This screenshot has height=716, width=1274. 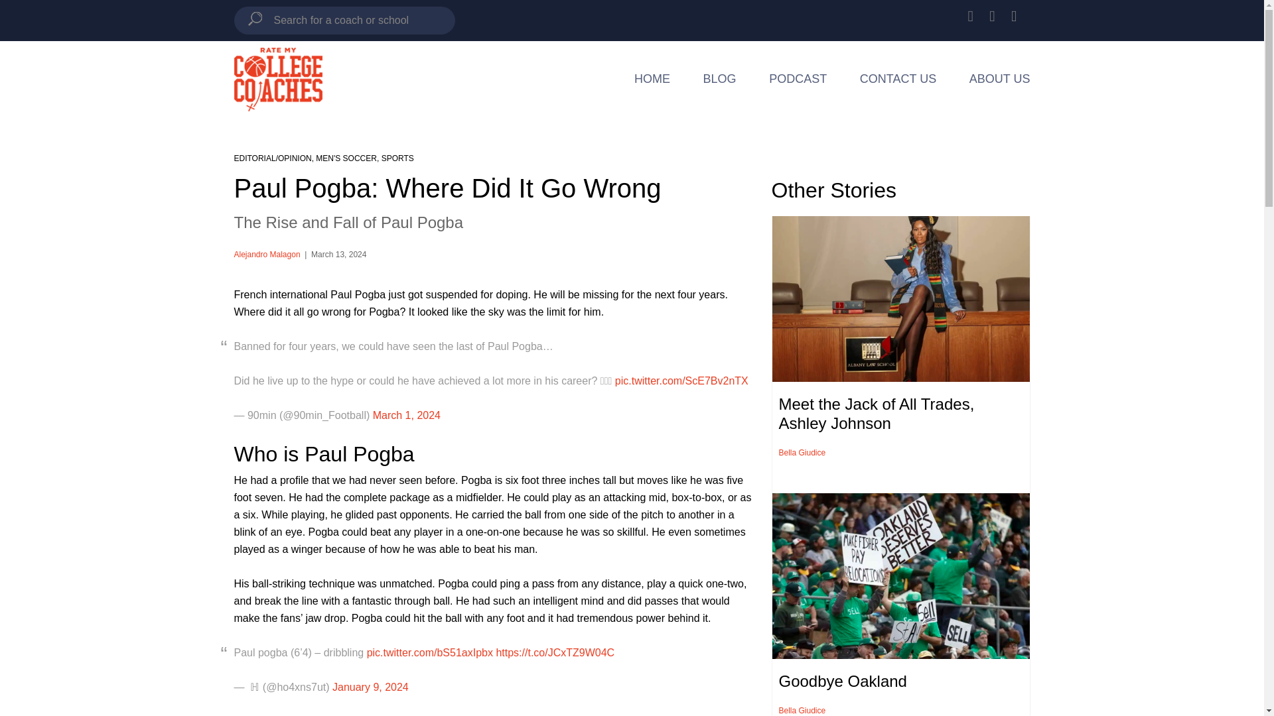 What do you see at coordinates (898, 81) in the screenshot?
I see `CONTACT US` at bounding box center [898, 81].